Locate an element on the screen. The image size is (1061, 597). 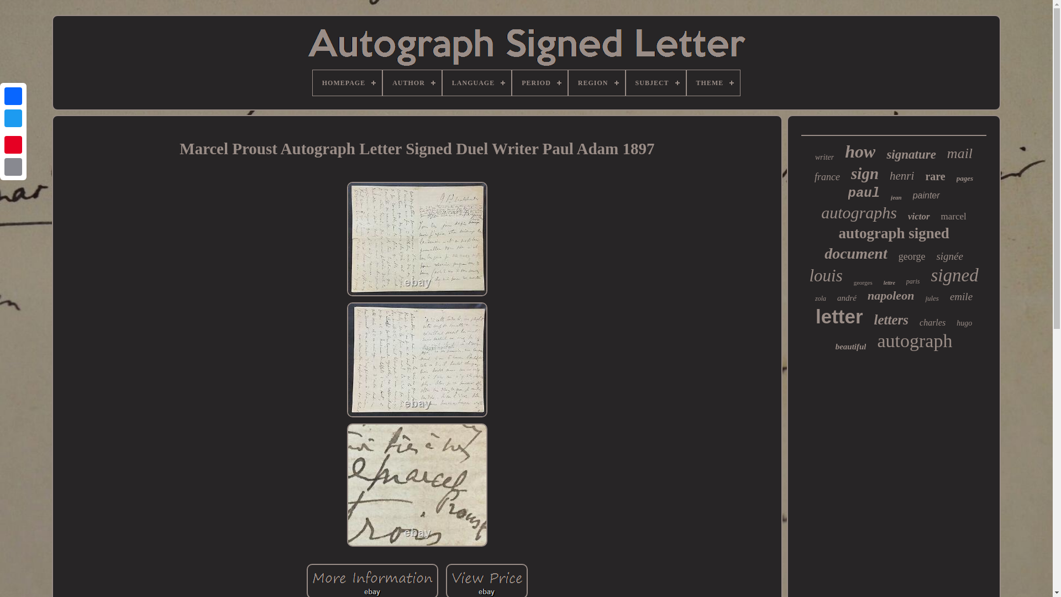
PERIOD is located at coordinates (540, 83).